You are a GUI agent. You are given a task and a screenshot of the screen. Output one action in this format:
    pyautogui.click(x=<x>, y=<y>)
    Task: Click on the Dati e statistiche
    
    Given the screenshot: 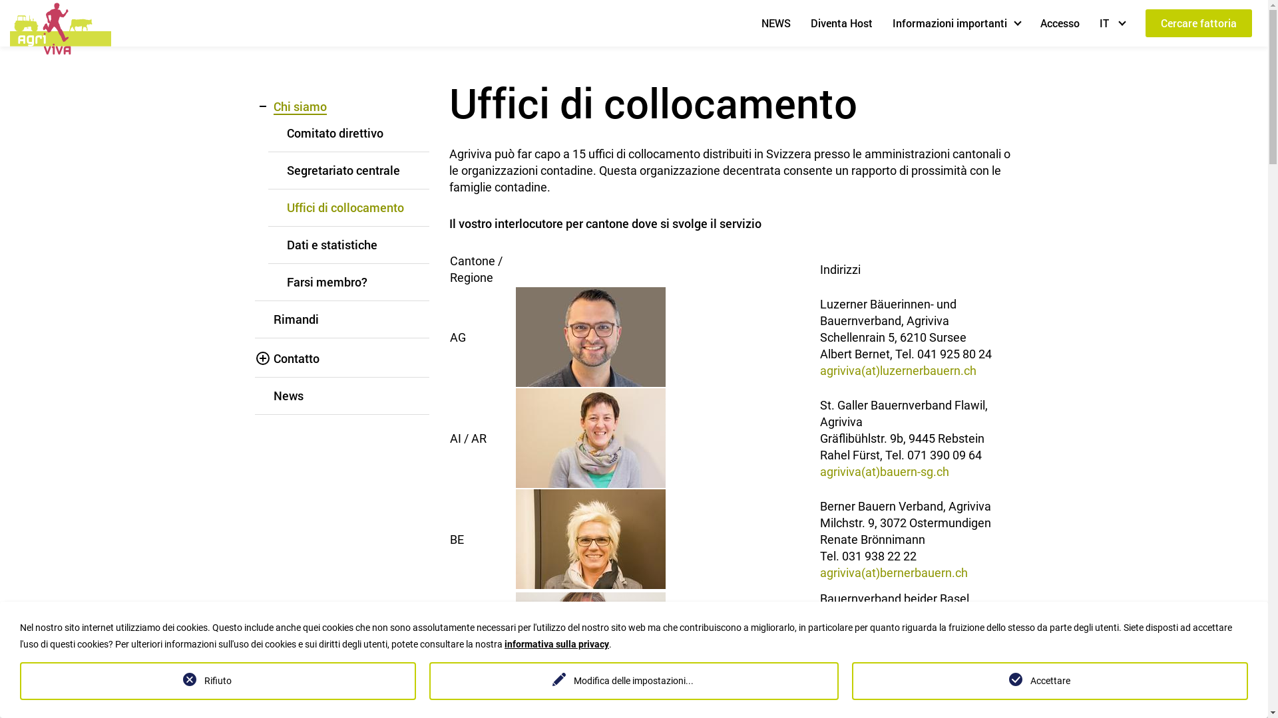 What is the action you would take?
    pyautogui.click(x=331, y=245)
    